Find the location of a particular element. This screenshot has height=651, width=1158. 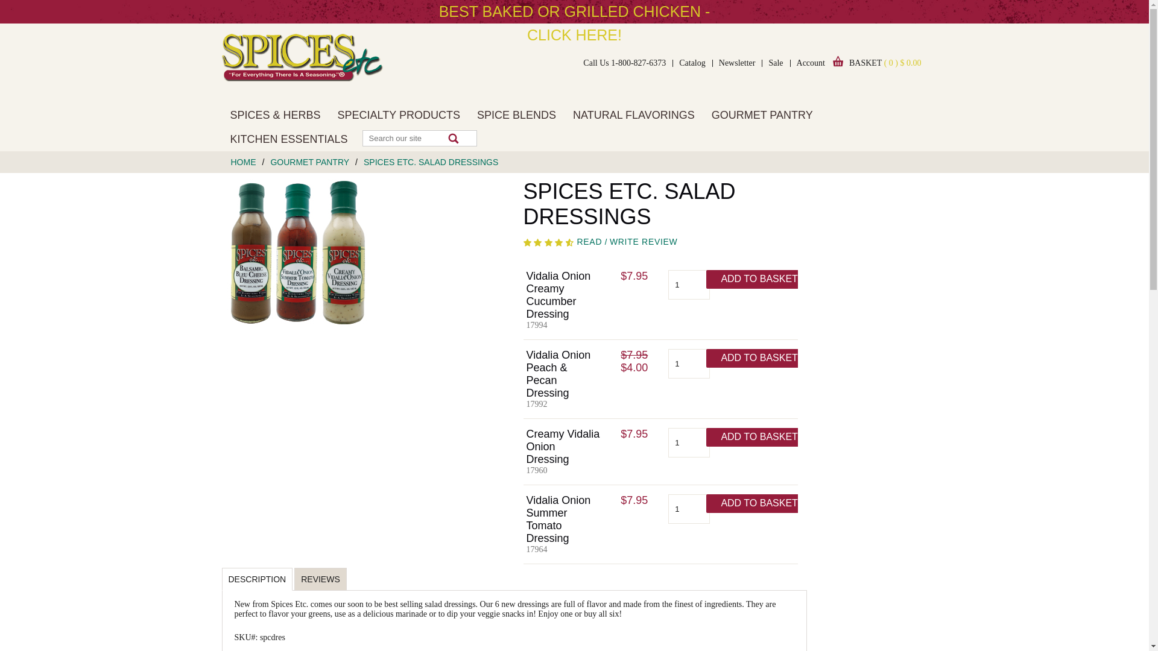

ADD TO BASKET is located at coordinates (759, 436).